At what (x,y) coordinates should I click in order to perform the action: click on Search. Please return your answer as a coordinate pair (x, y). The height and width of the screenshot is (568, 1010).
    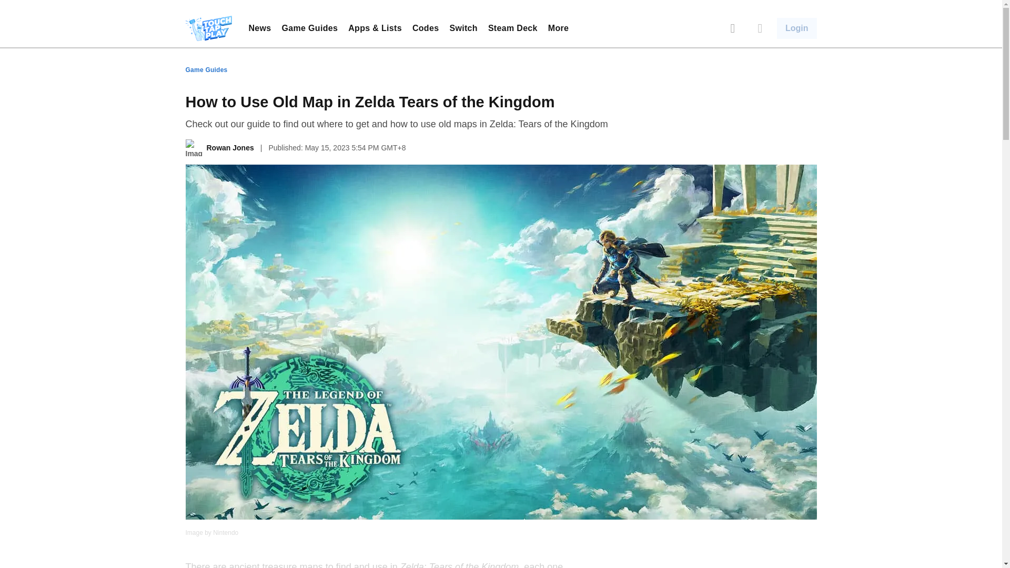
    Looking at the image, I should click on (732, 28).